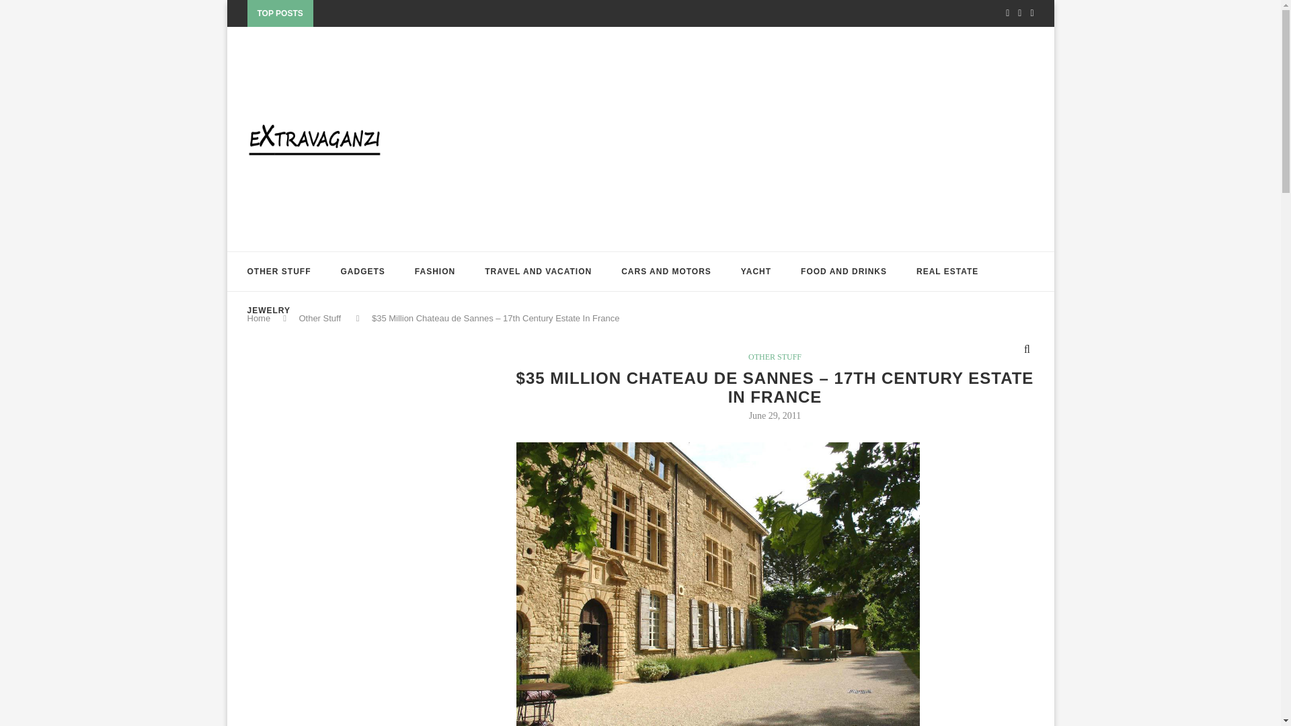 This screenshot has width=1291, height=726. I want to click on CARS AND MOTORS, so click(666, 272).